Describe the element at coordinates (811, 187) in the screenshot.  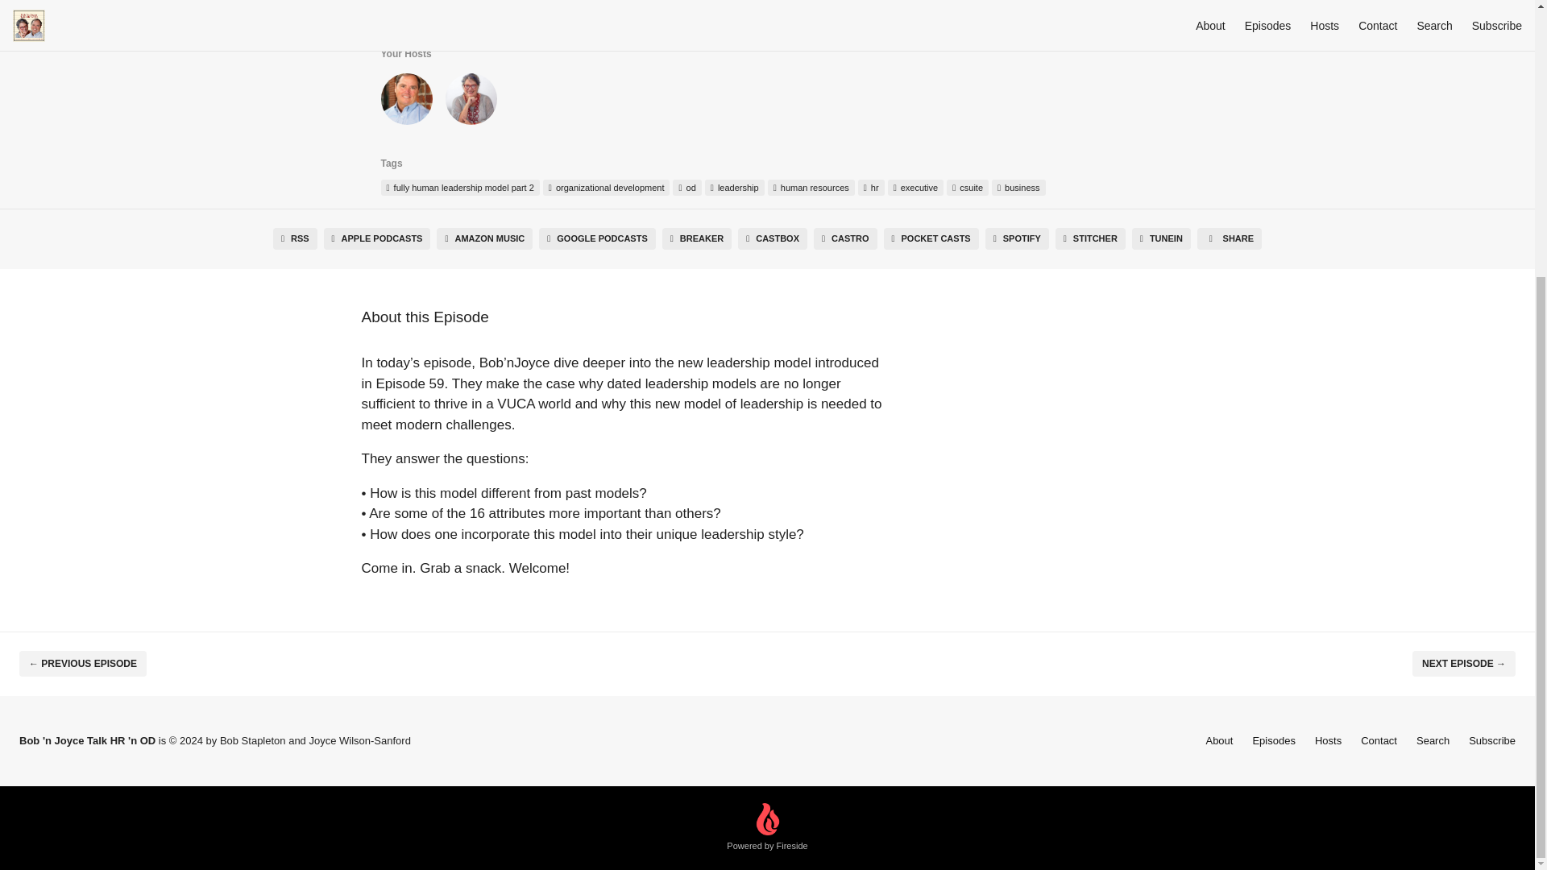
I see `human resources` at that location.